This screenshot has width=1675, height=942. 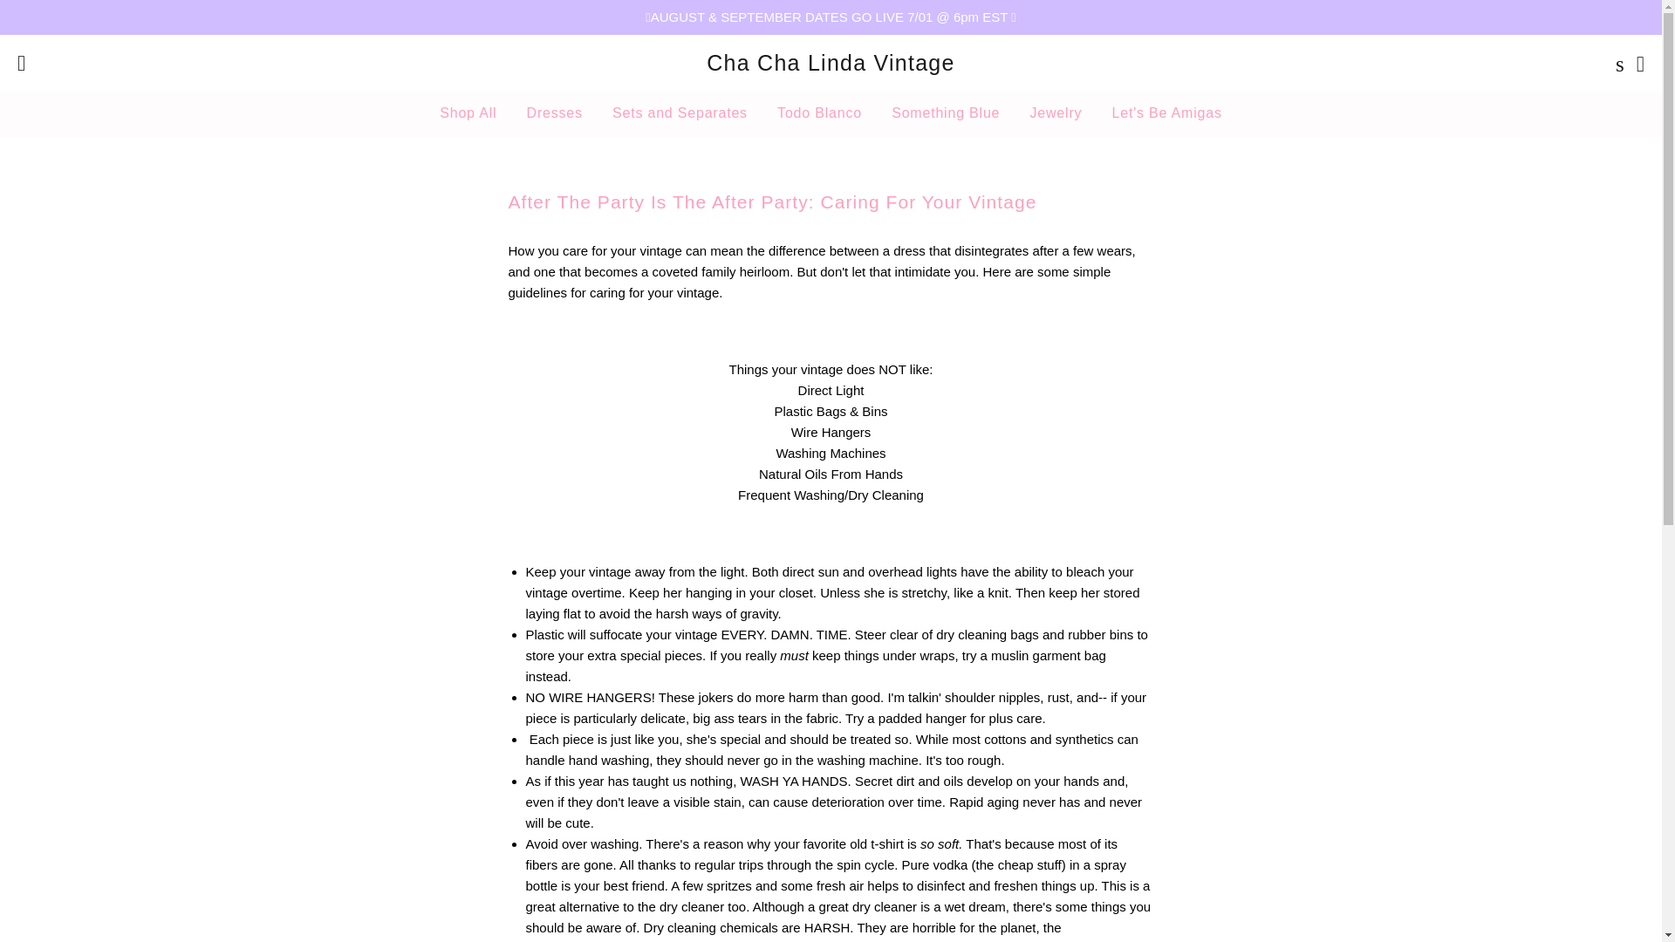 I want to click on Jewelry, so click(x=1056, y=113).